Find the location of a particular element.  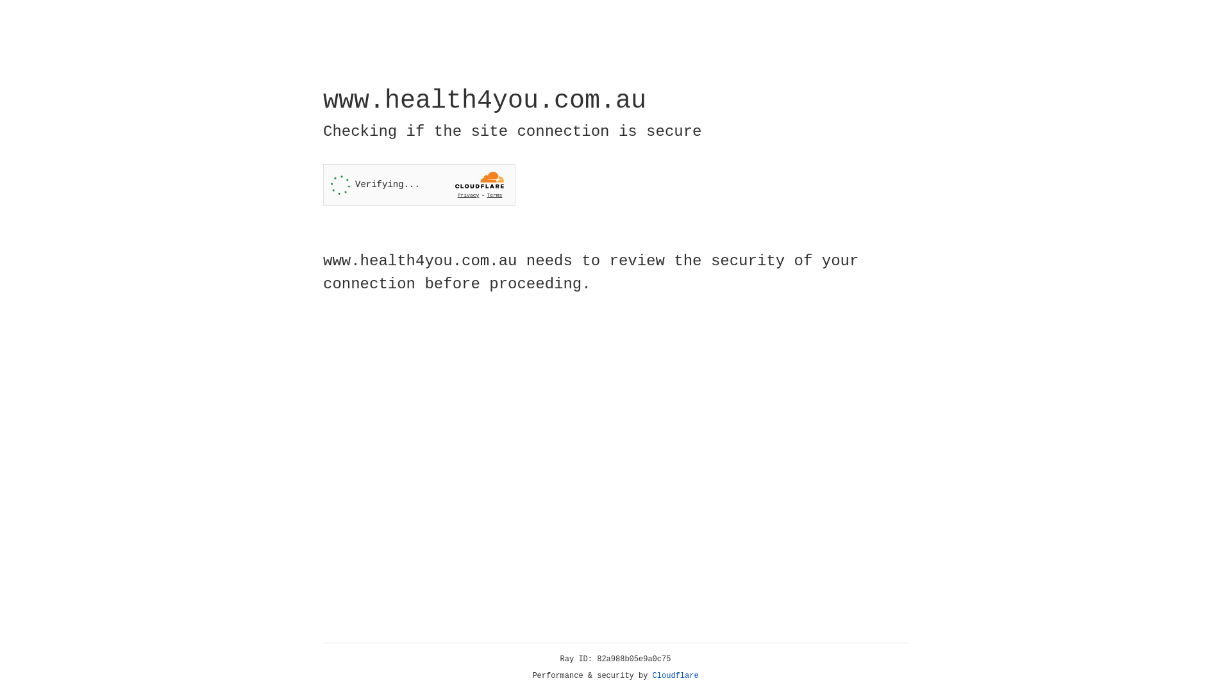

Widget containing a Cloudflare security challenge is located at coordinates (419, 185).